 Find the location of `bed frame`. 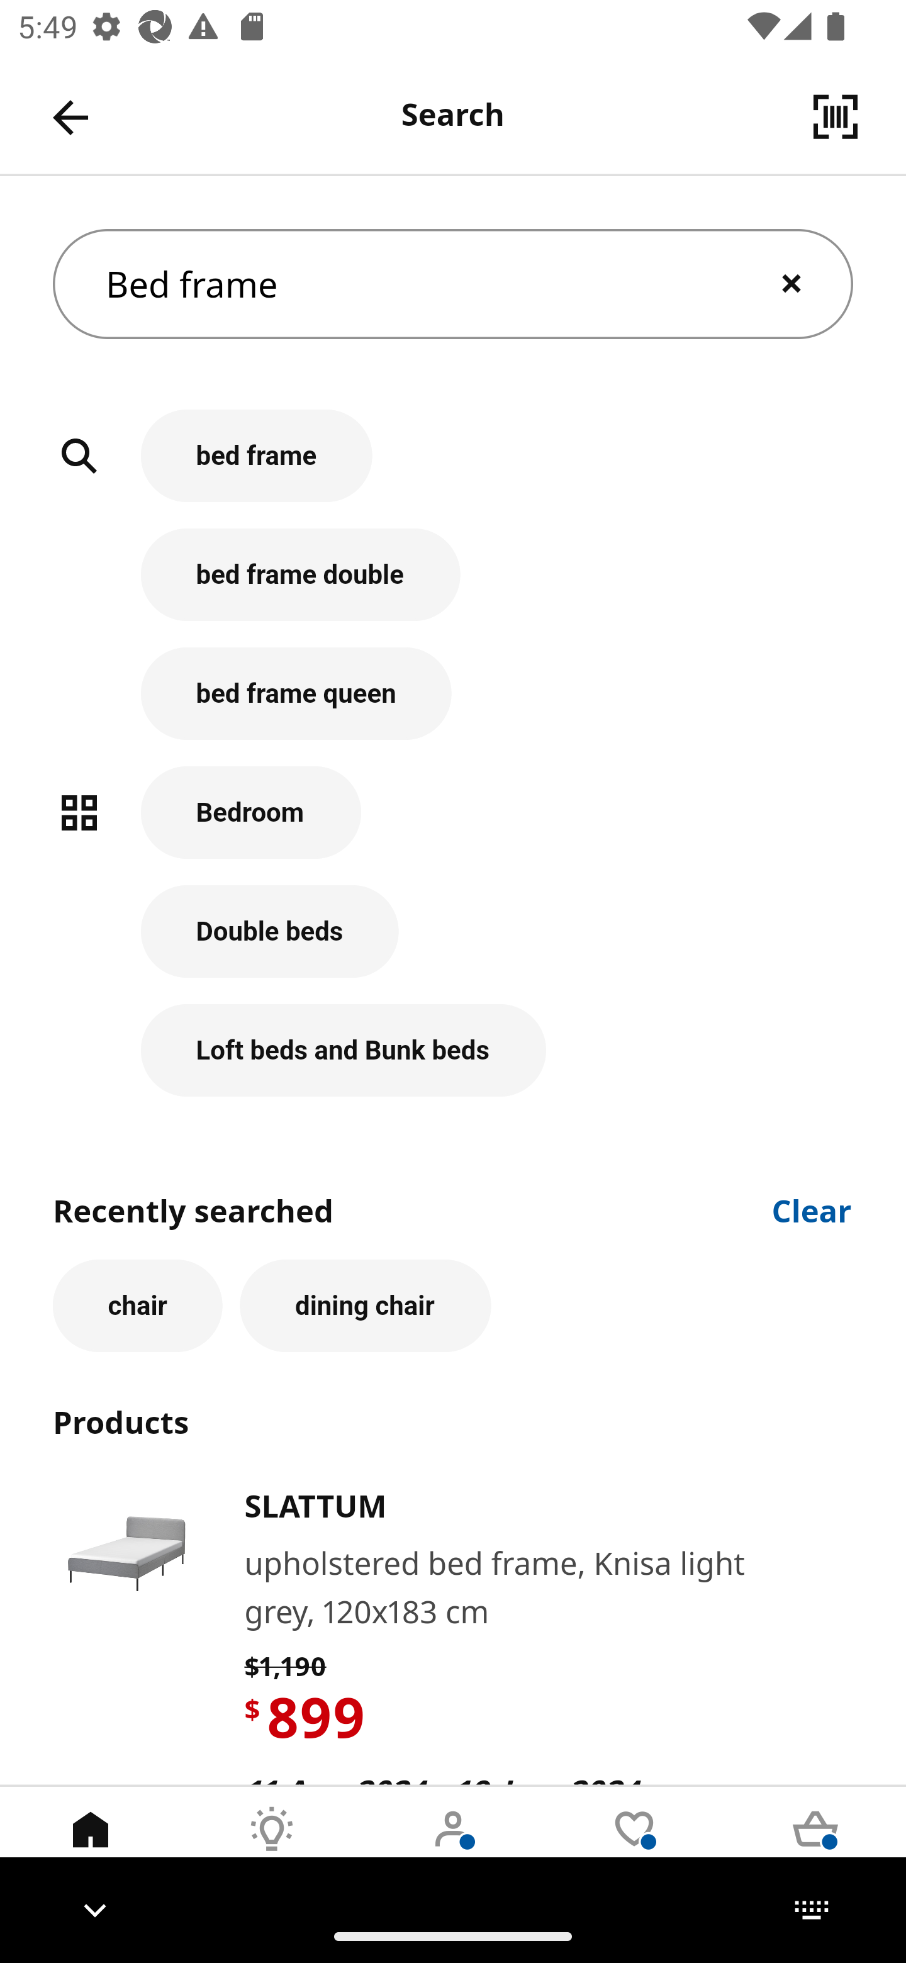

bed frame is located at coordinates (453, 469).